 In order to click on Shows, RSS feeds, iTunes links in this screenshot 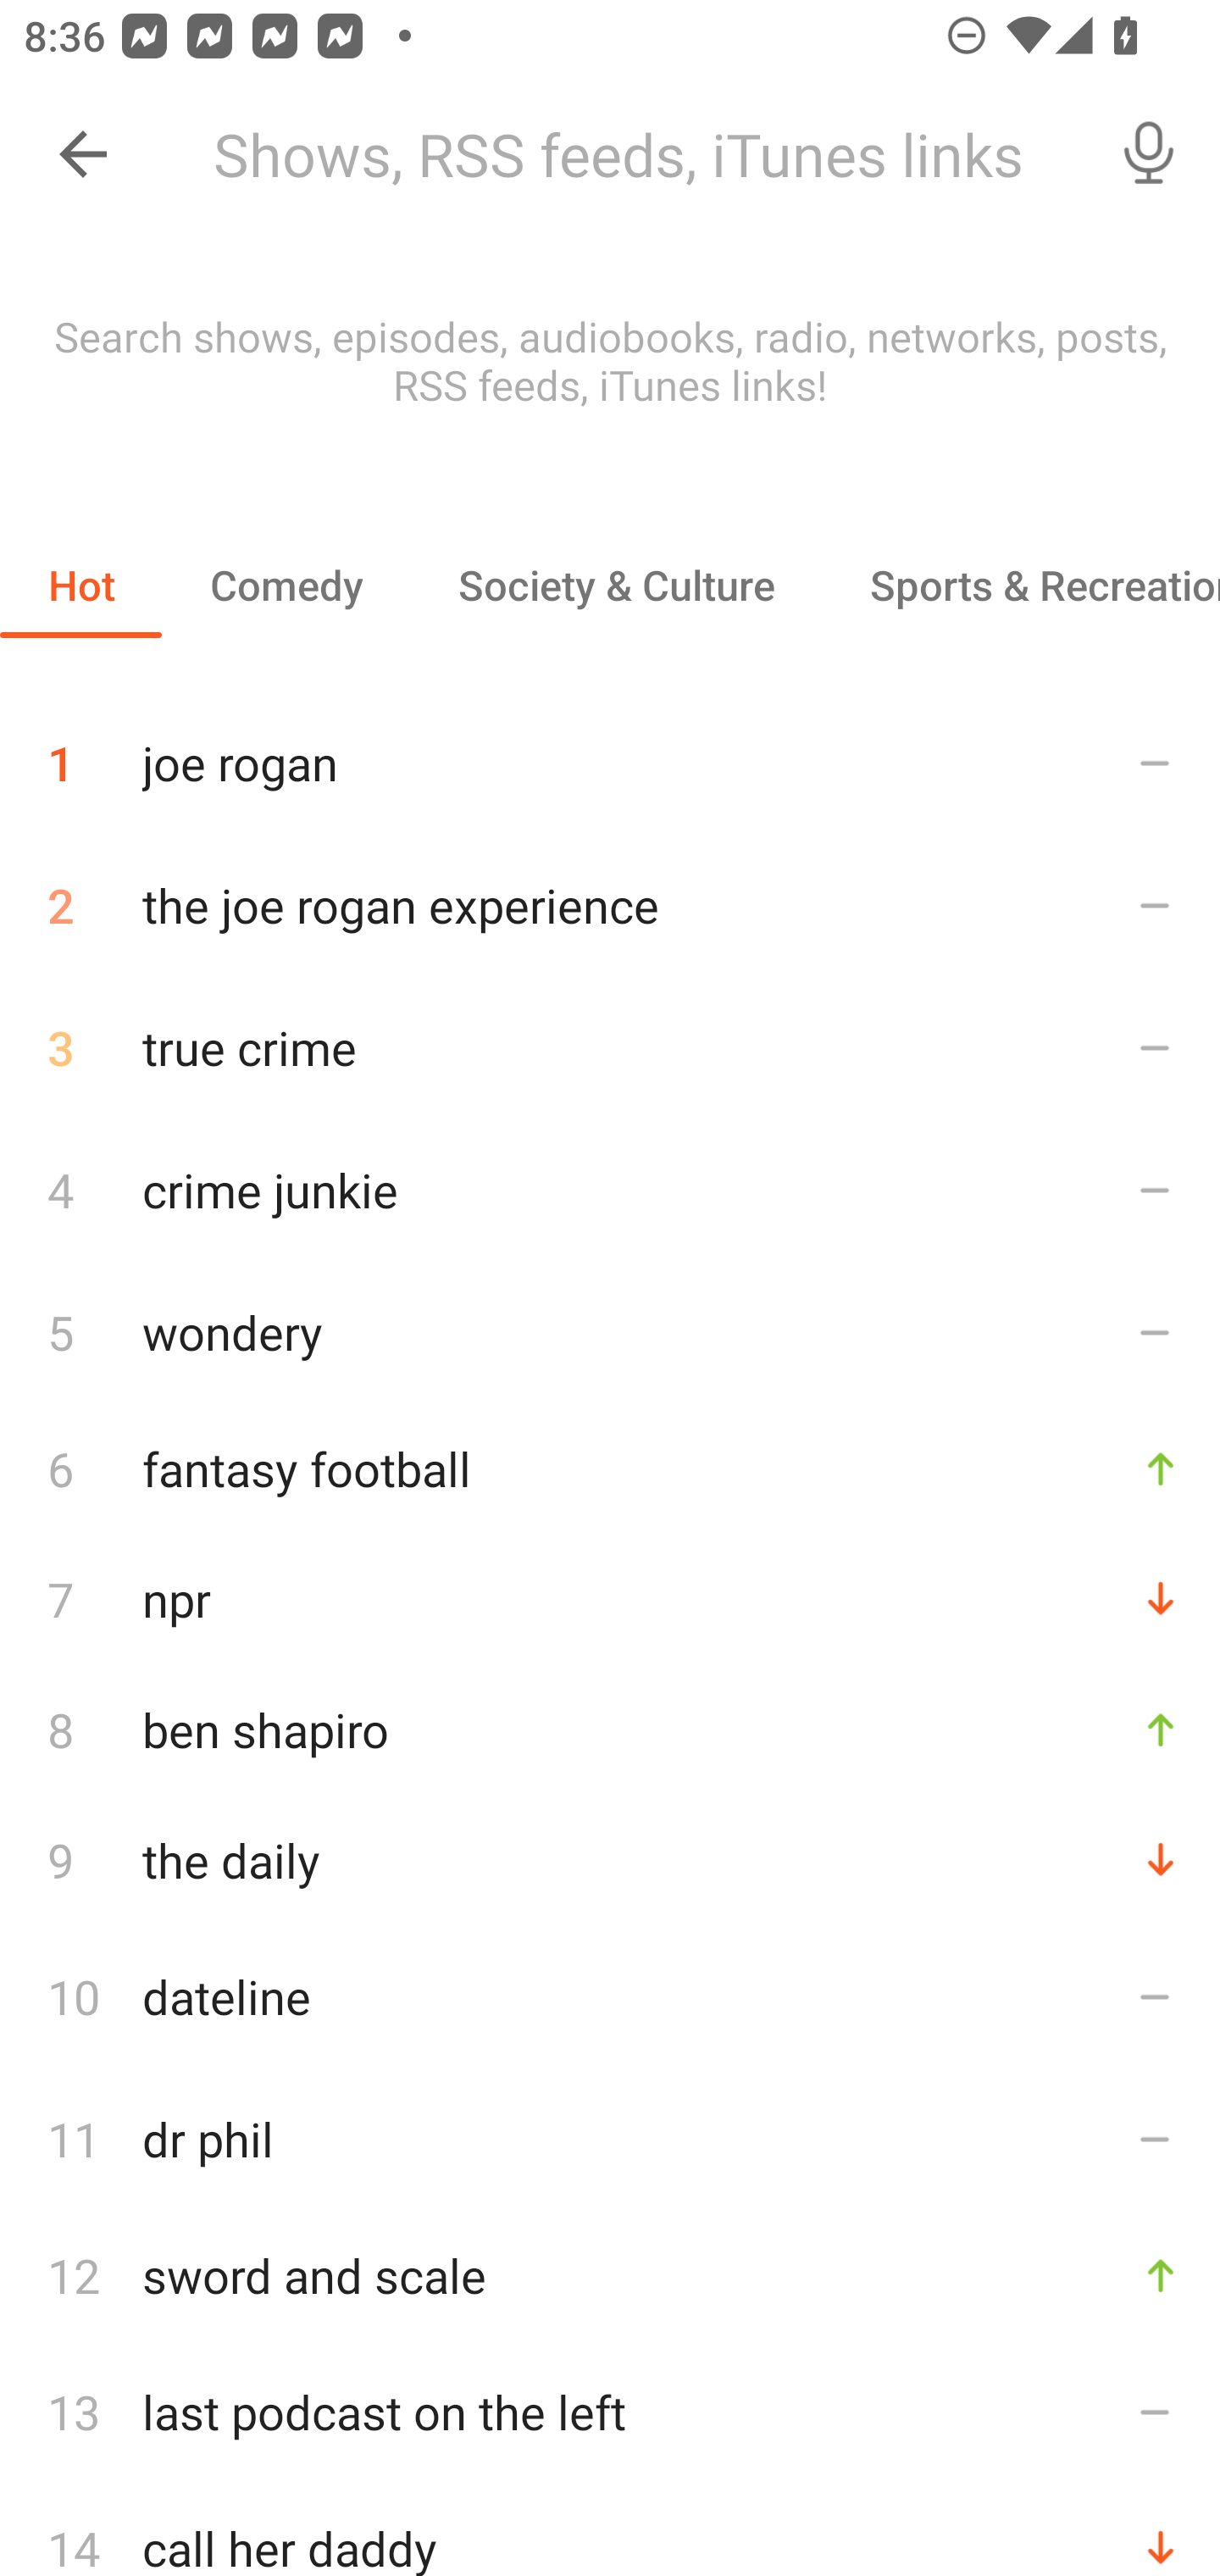, I will do `click(634, 154)`.